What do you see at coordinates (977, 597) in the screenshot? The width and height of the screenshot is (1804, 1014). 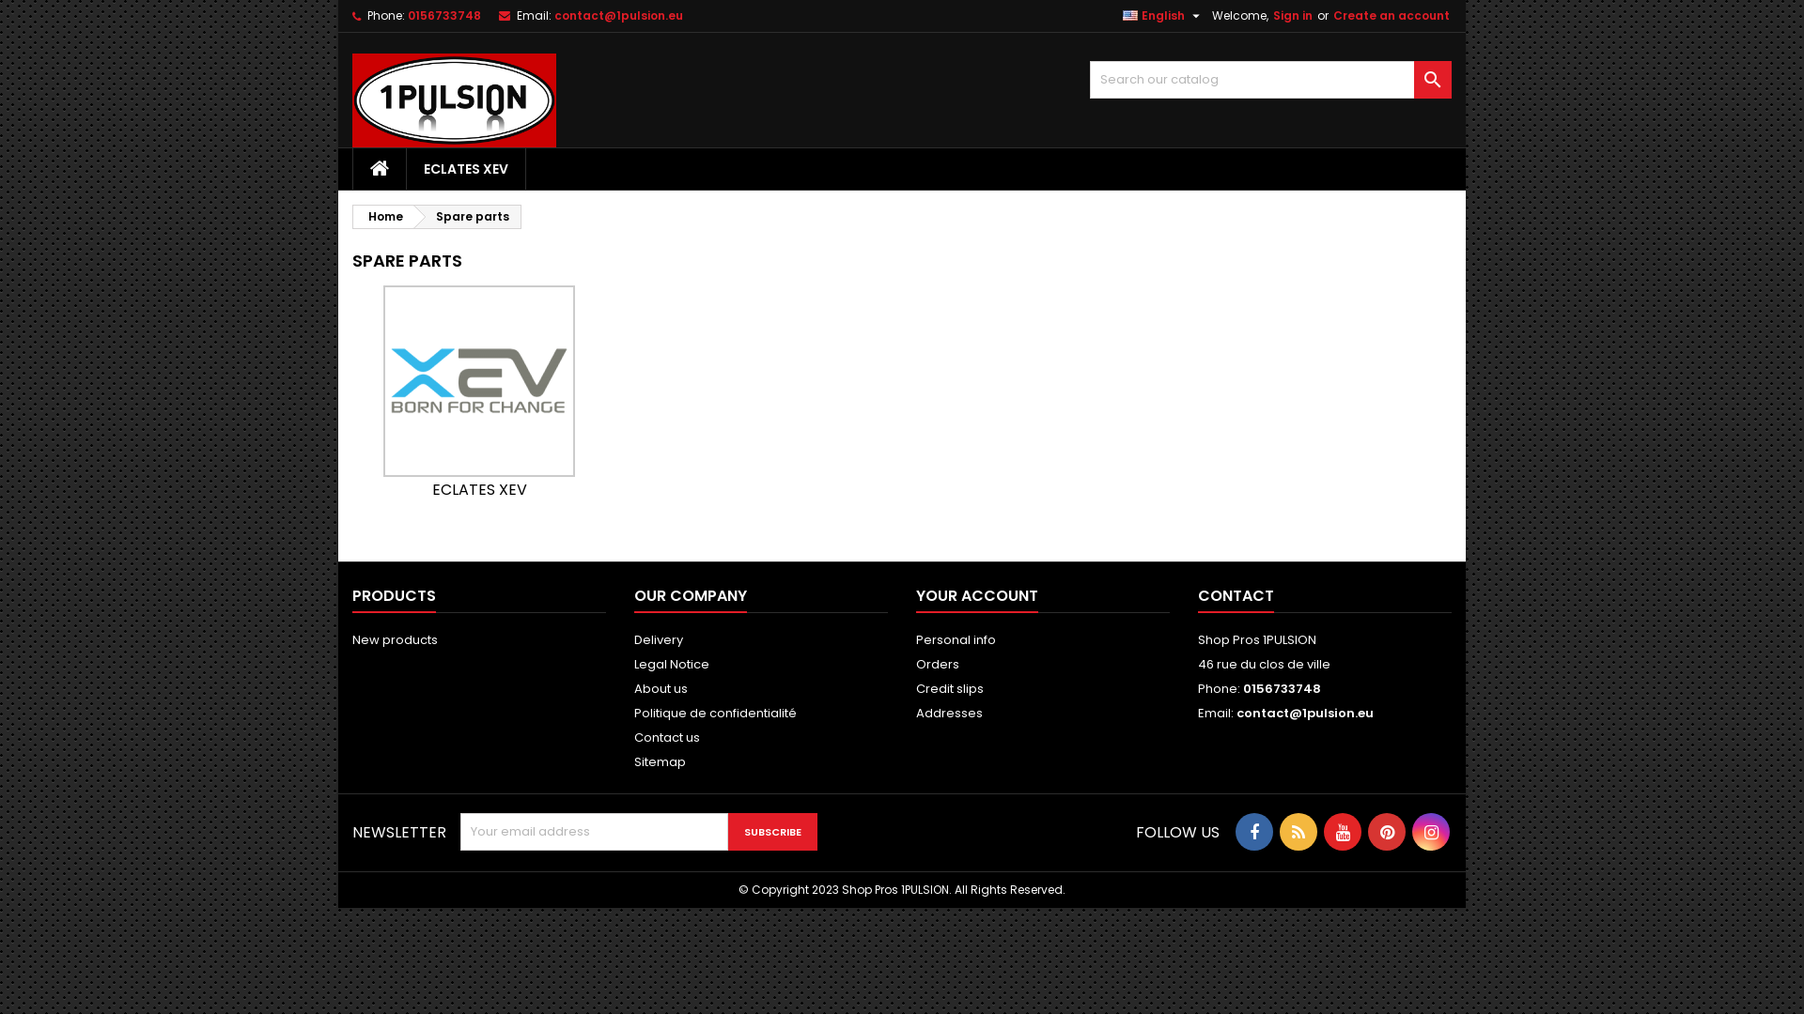 I see `YOUR ACCOUNT` at bounding box center [977, 597].